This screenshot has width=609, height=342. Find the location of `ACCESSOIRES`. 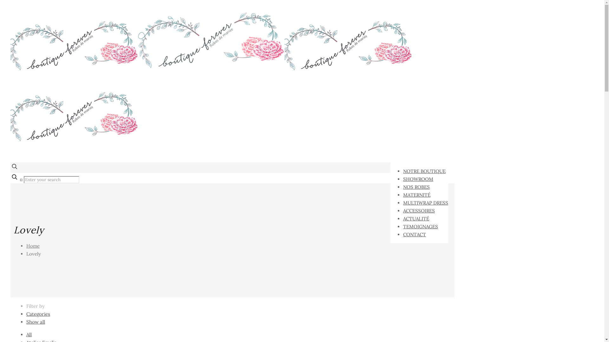

ACCESSOIRES is located at coordinates (419, 211).